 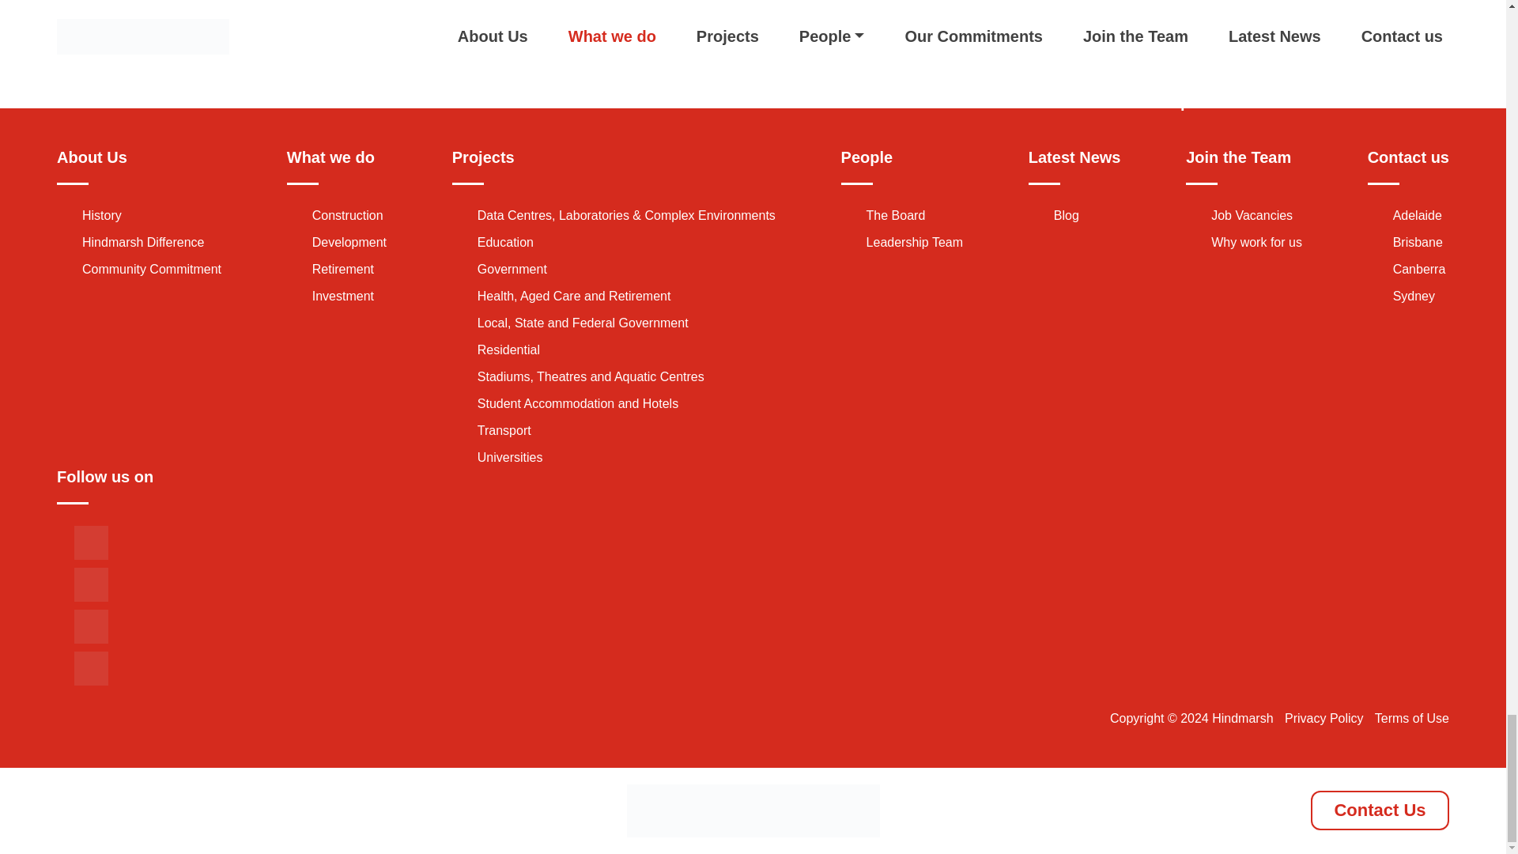 I want to click on See All News Articles, so click(x=753, y=16).